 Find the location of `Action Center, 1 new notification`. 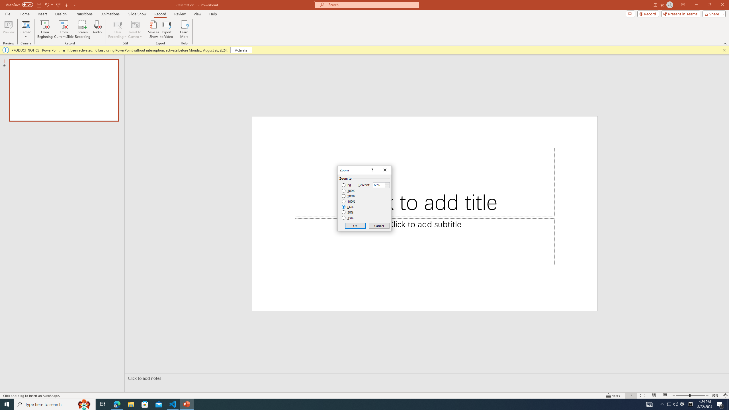

Action Center, 1 new notification is located at coordinates (720, 404).